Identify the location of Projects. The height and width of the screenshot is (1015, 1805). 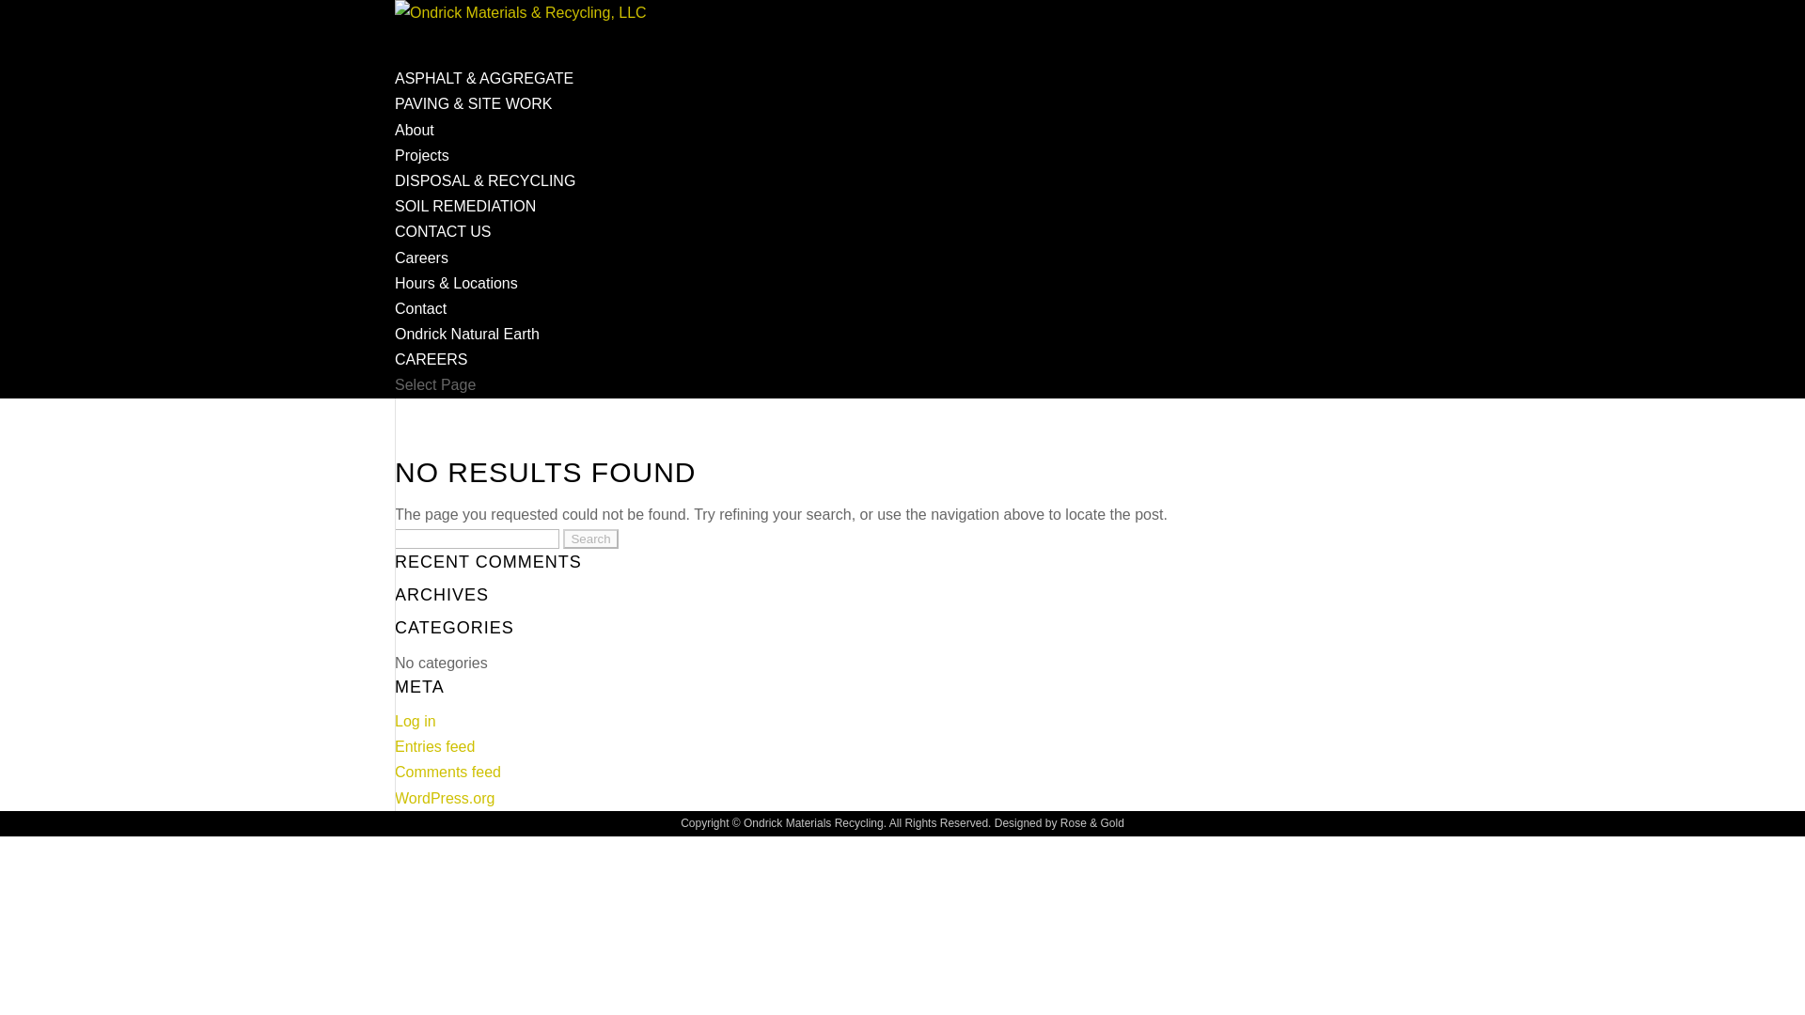
(422, 154).